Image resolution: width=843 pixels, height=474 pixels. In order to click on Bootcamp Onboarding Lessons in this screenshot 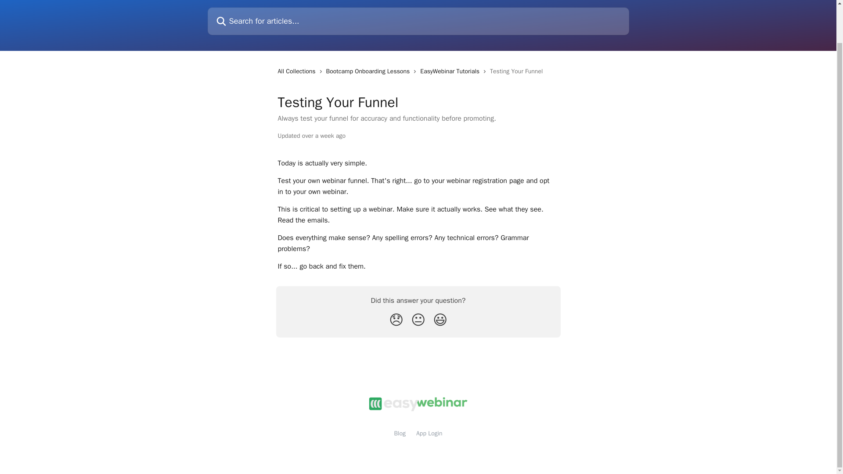, I will do `click(370, 71)`.